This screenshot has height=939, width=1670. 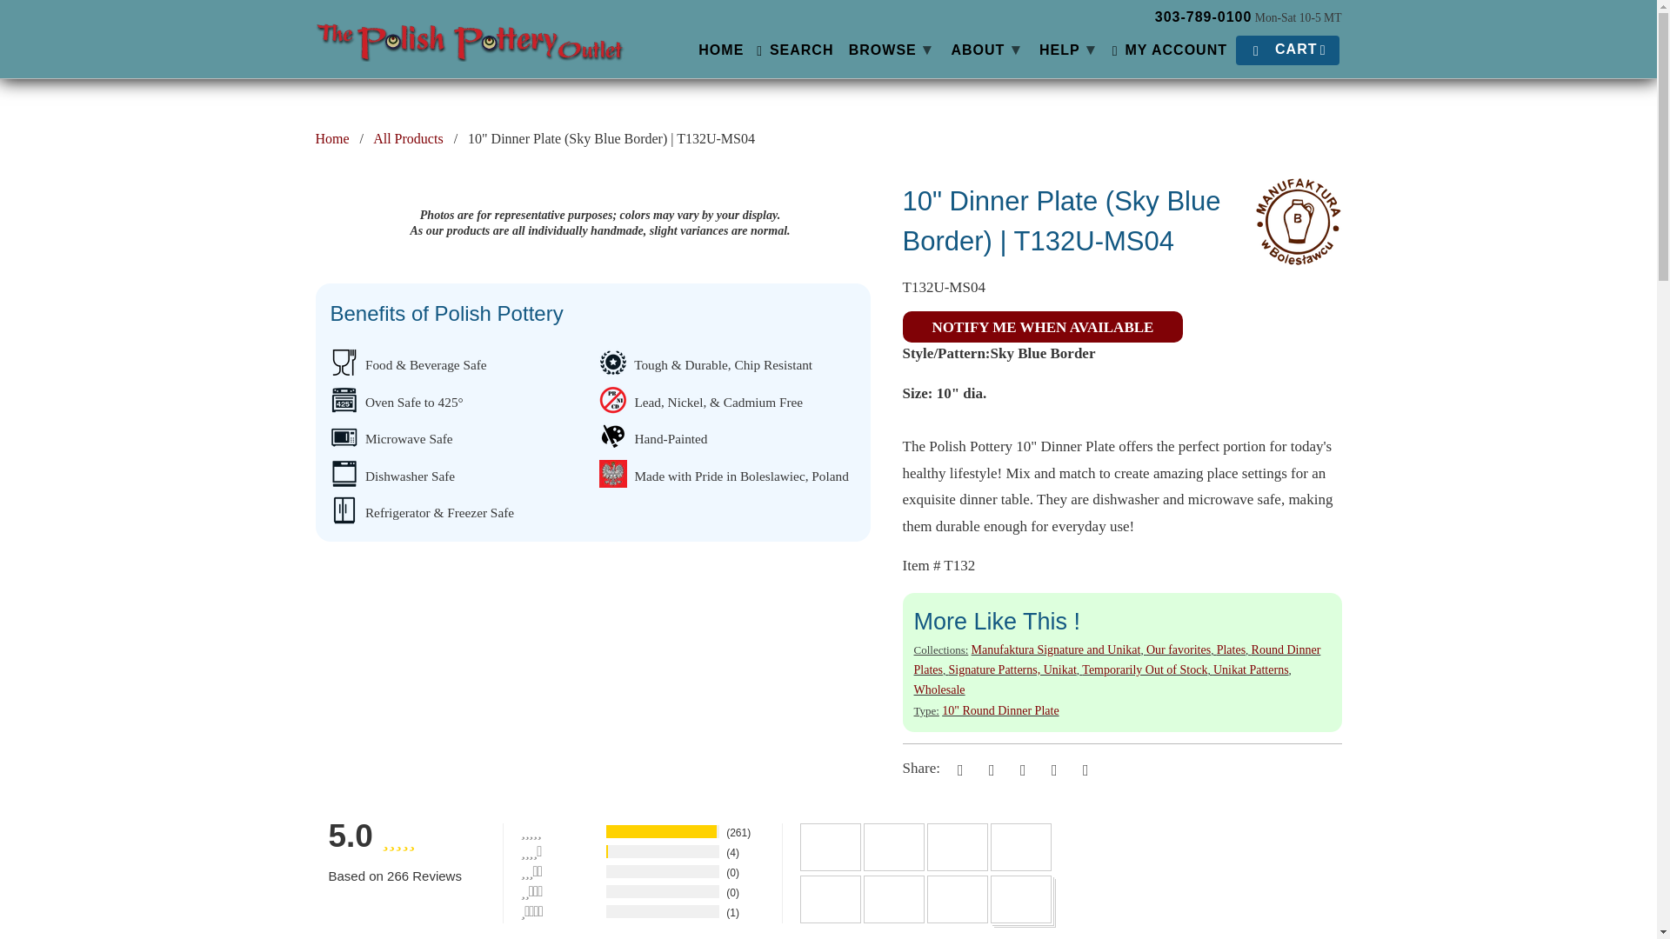 What do you see at coordinates (793, 53) in the screenshot?
I see `Search` at bounding box center [793, 53].